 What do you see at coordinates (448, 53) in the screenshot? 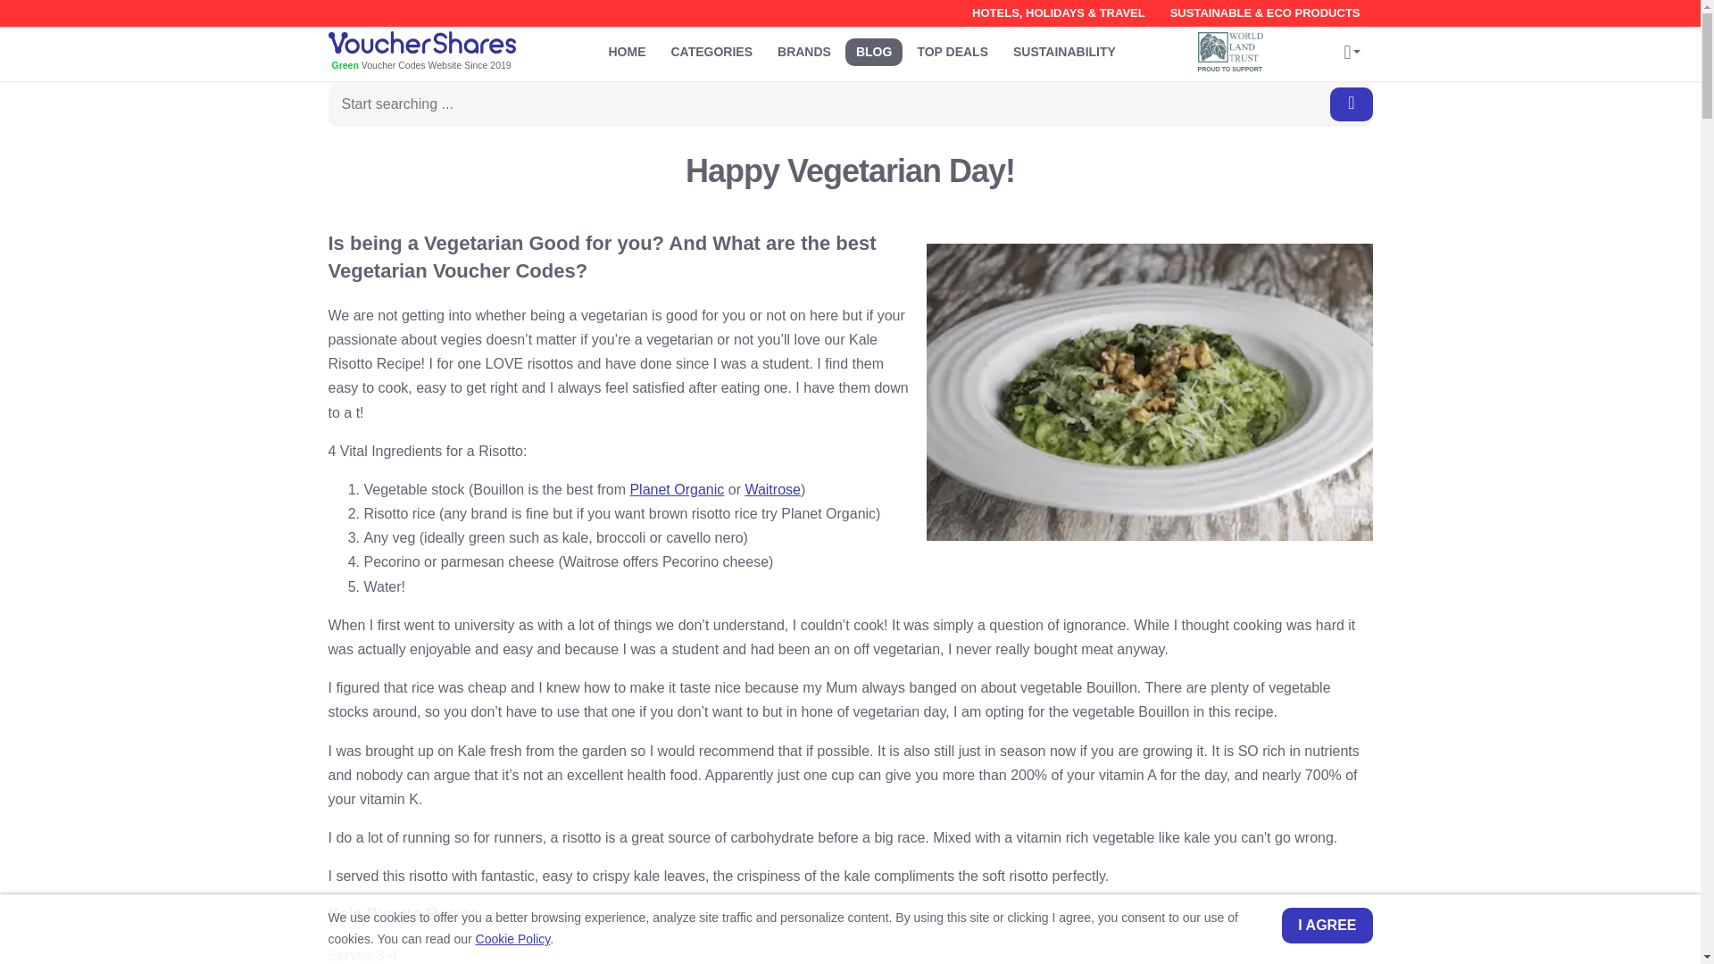
I see `vouchershares.co.uk` at bounding box center [448, 53].